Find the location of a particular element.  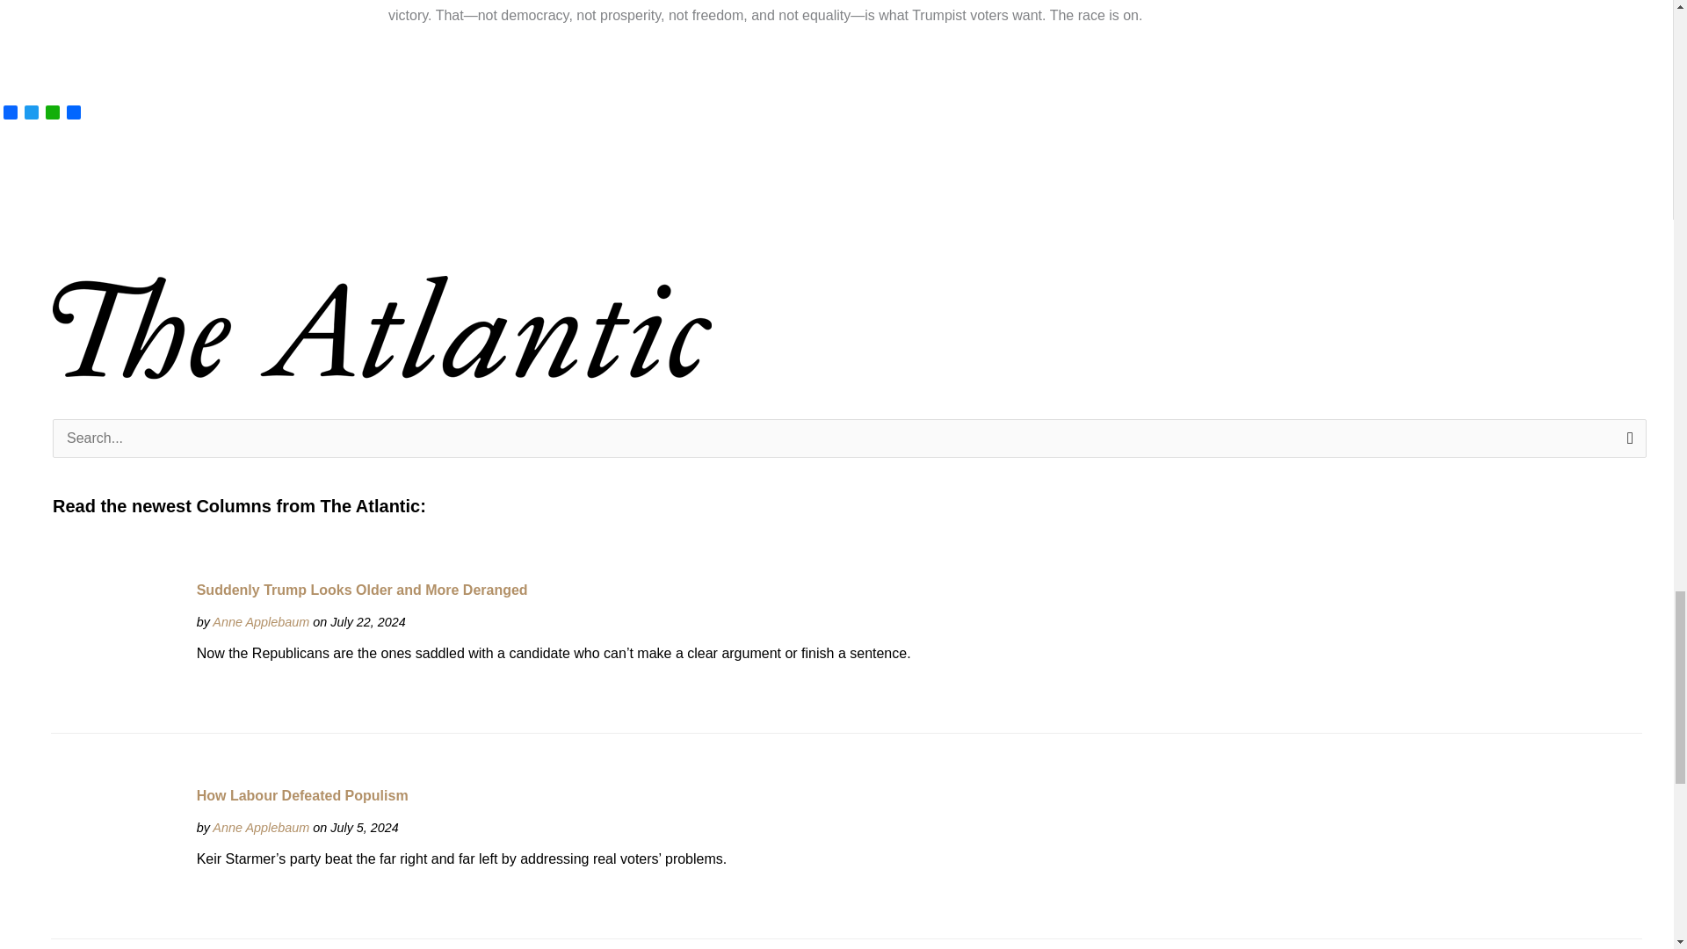

Search is located at coordinates (1626, 444).